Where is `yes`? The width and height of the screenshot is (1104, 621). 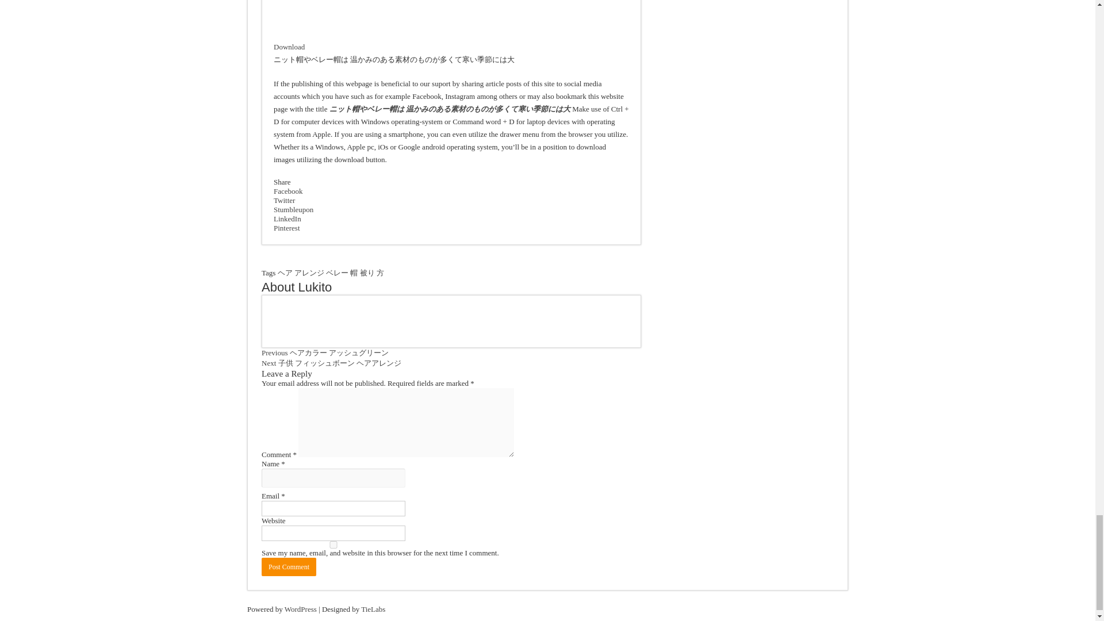 yes is located at coordinates (333, 544).